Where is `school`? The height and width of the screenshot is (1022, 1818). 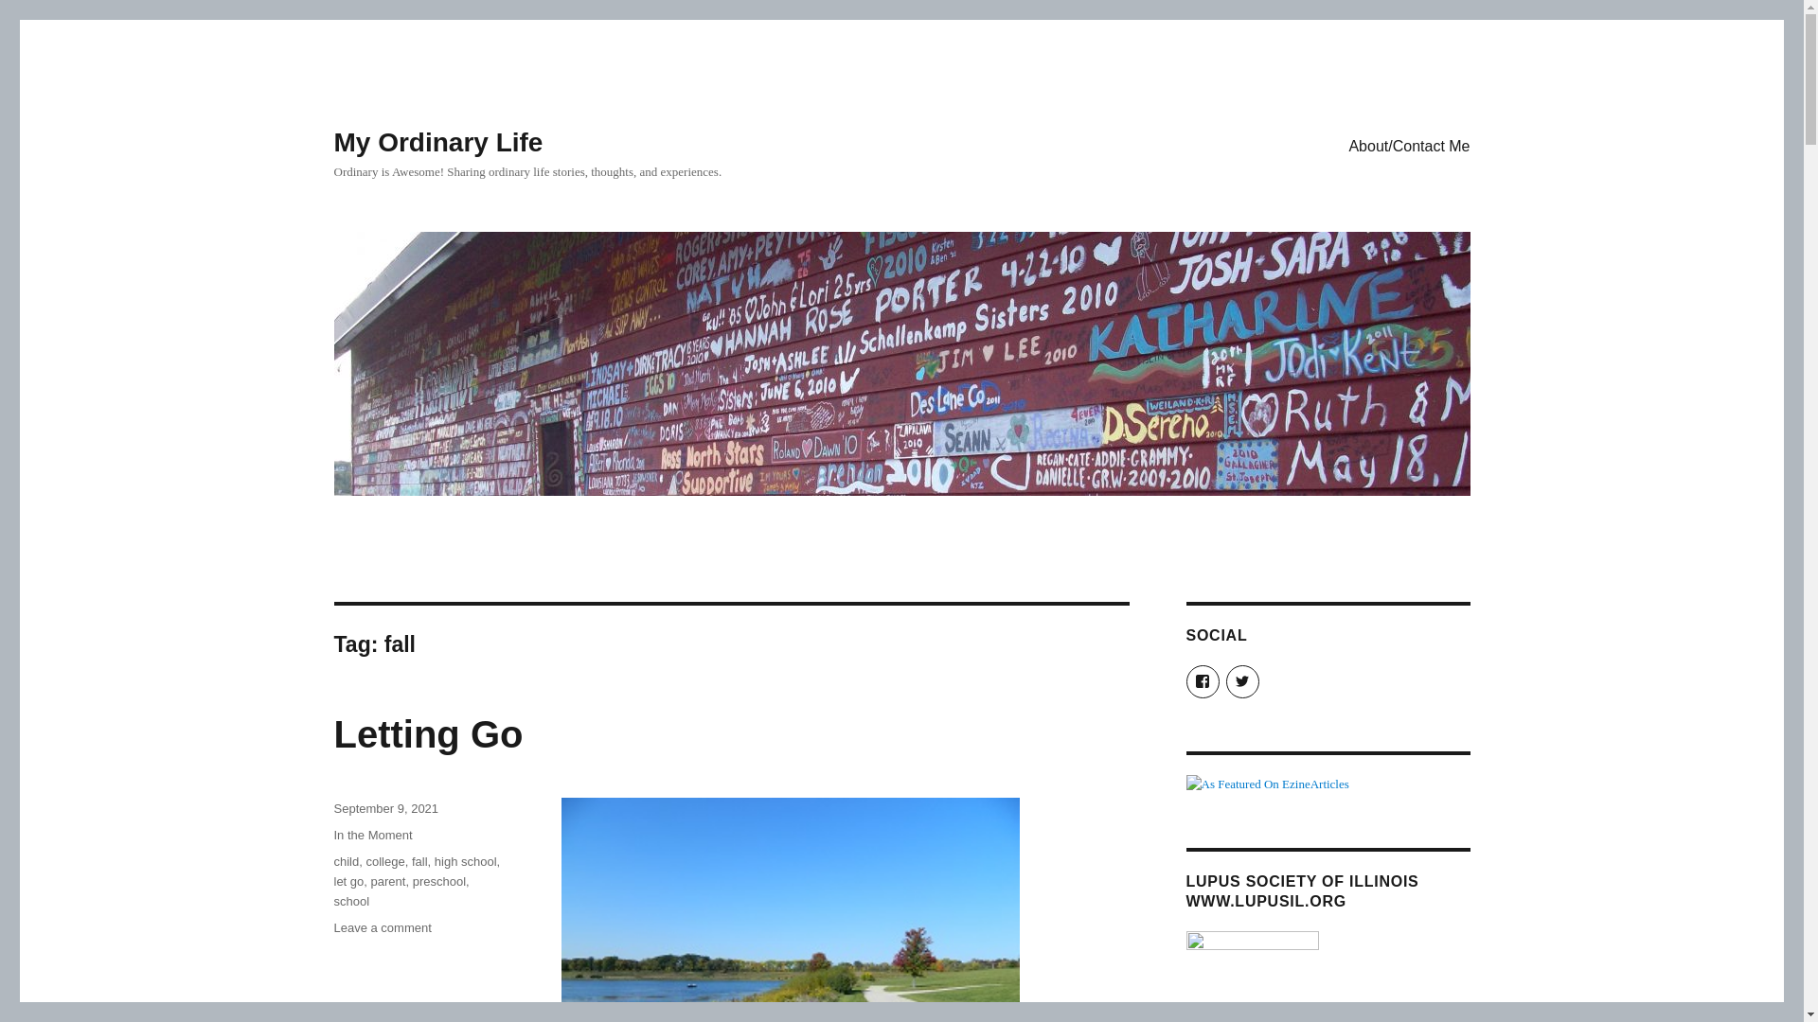
school is located at coordinates (372, 835).